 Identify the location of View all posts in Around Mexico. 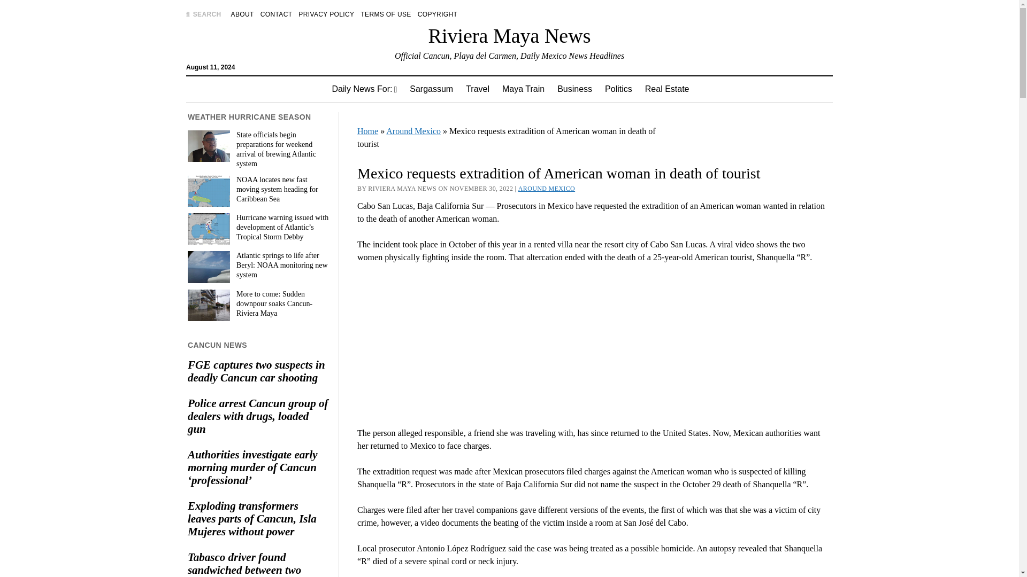
(547, 188).